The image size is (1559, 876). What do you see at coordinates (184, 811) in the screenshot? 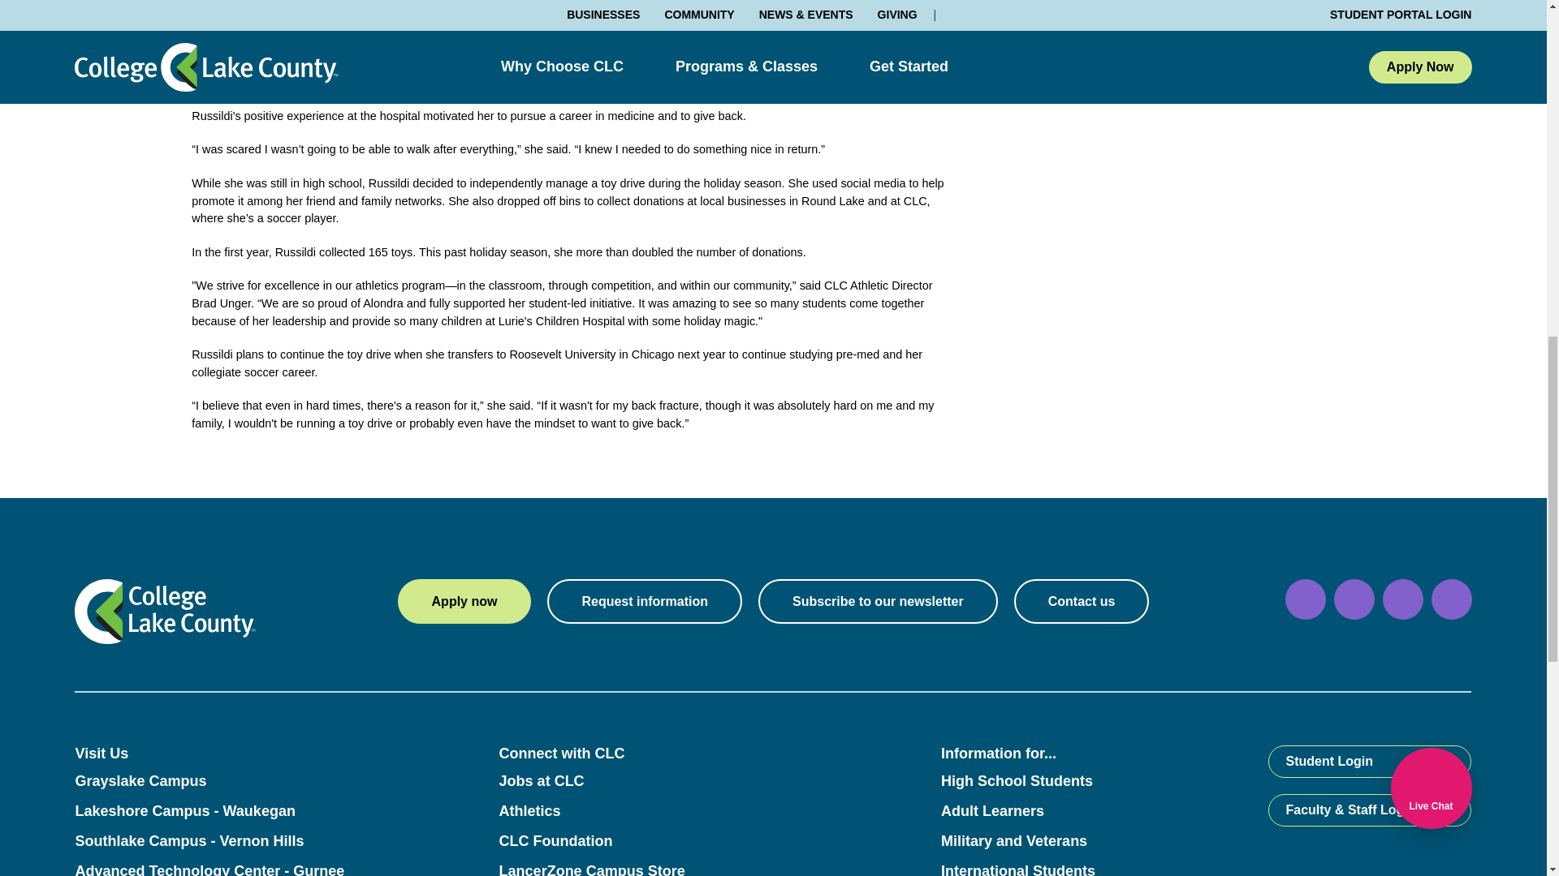
I see `Lakeshore Campus - Waukegan` at bounding box center [184, 811].